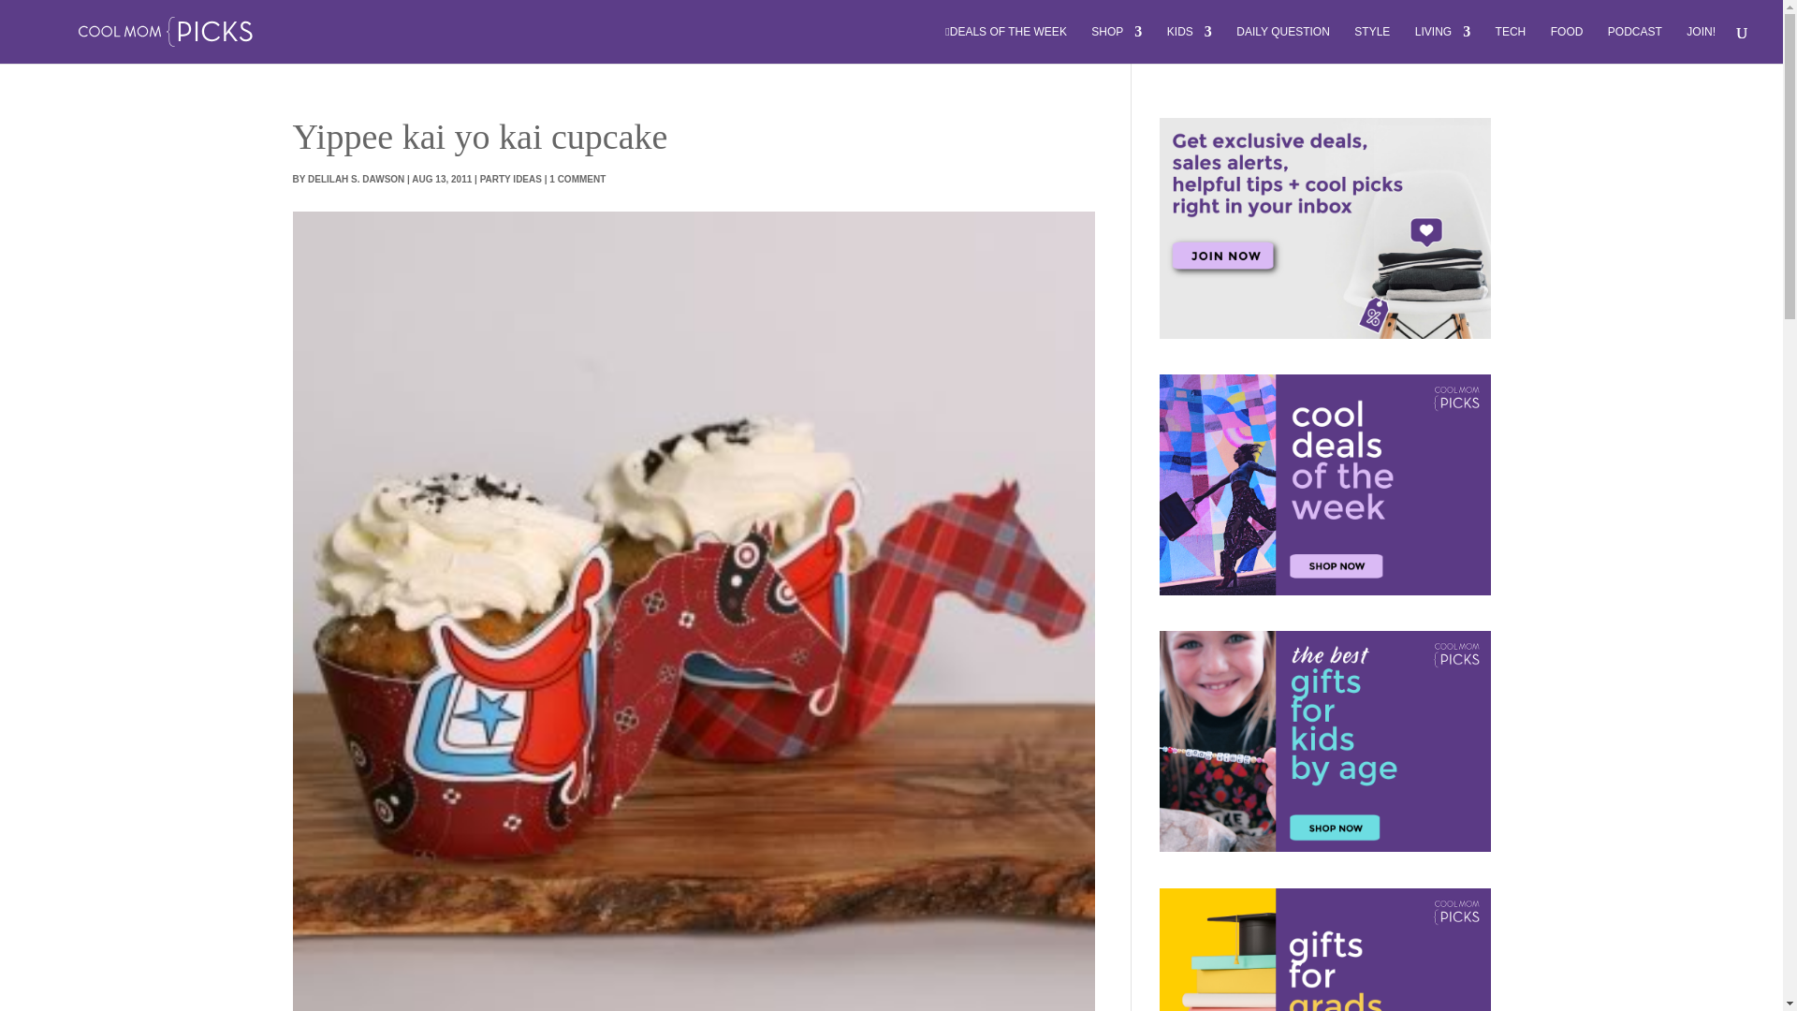  Describe the element at coordinates (1635, 45) in the screenshot. I see `PODCAST` at that location.